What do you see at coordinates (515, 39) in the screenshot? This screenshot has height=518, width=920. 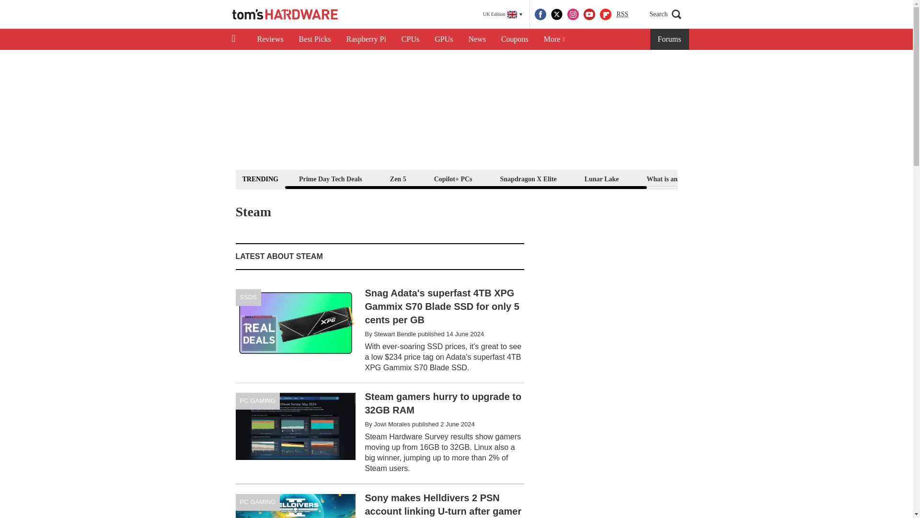 I see `Coupons` at bounding box center [515, 39].